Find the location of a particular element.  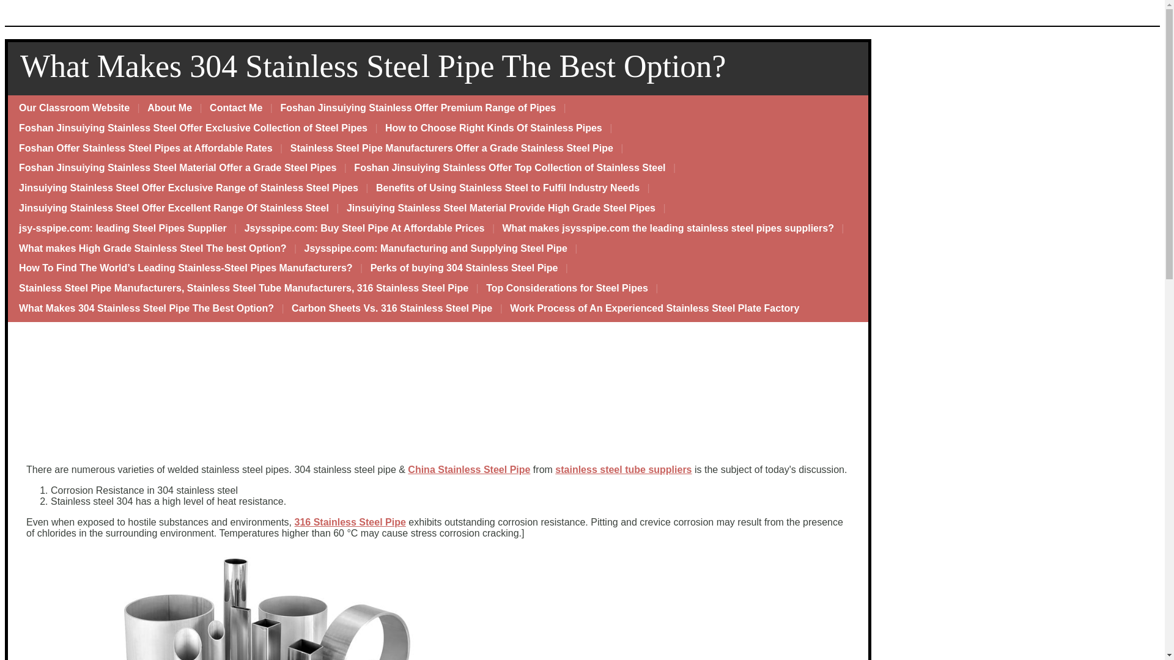

Work Process of An Experienced Stainless Steel Plate Factory is located at coordinates (654, 309).